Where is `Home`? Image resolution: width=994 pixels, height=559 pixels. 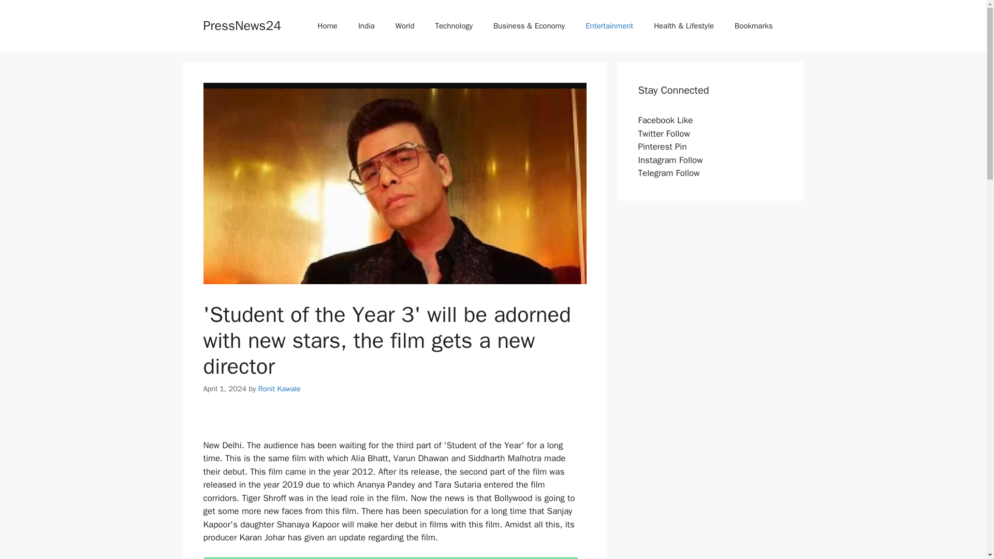 Home is located at coordinates (327, 26).